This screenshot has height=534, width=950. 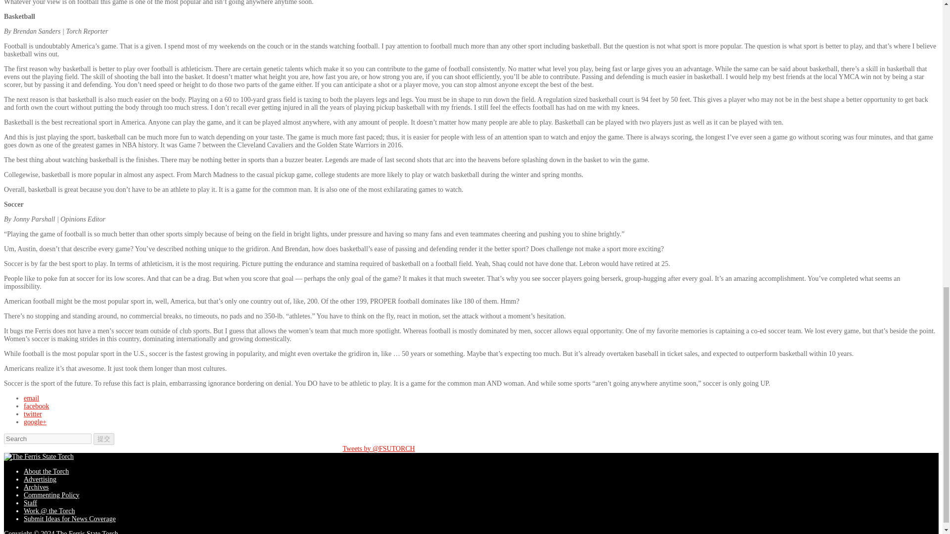 I want to click on email, so click(x=31, y=399).